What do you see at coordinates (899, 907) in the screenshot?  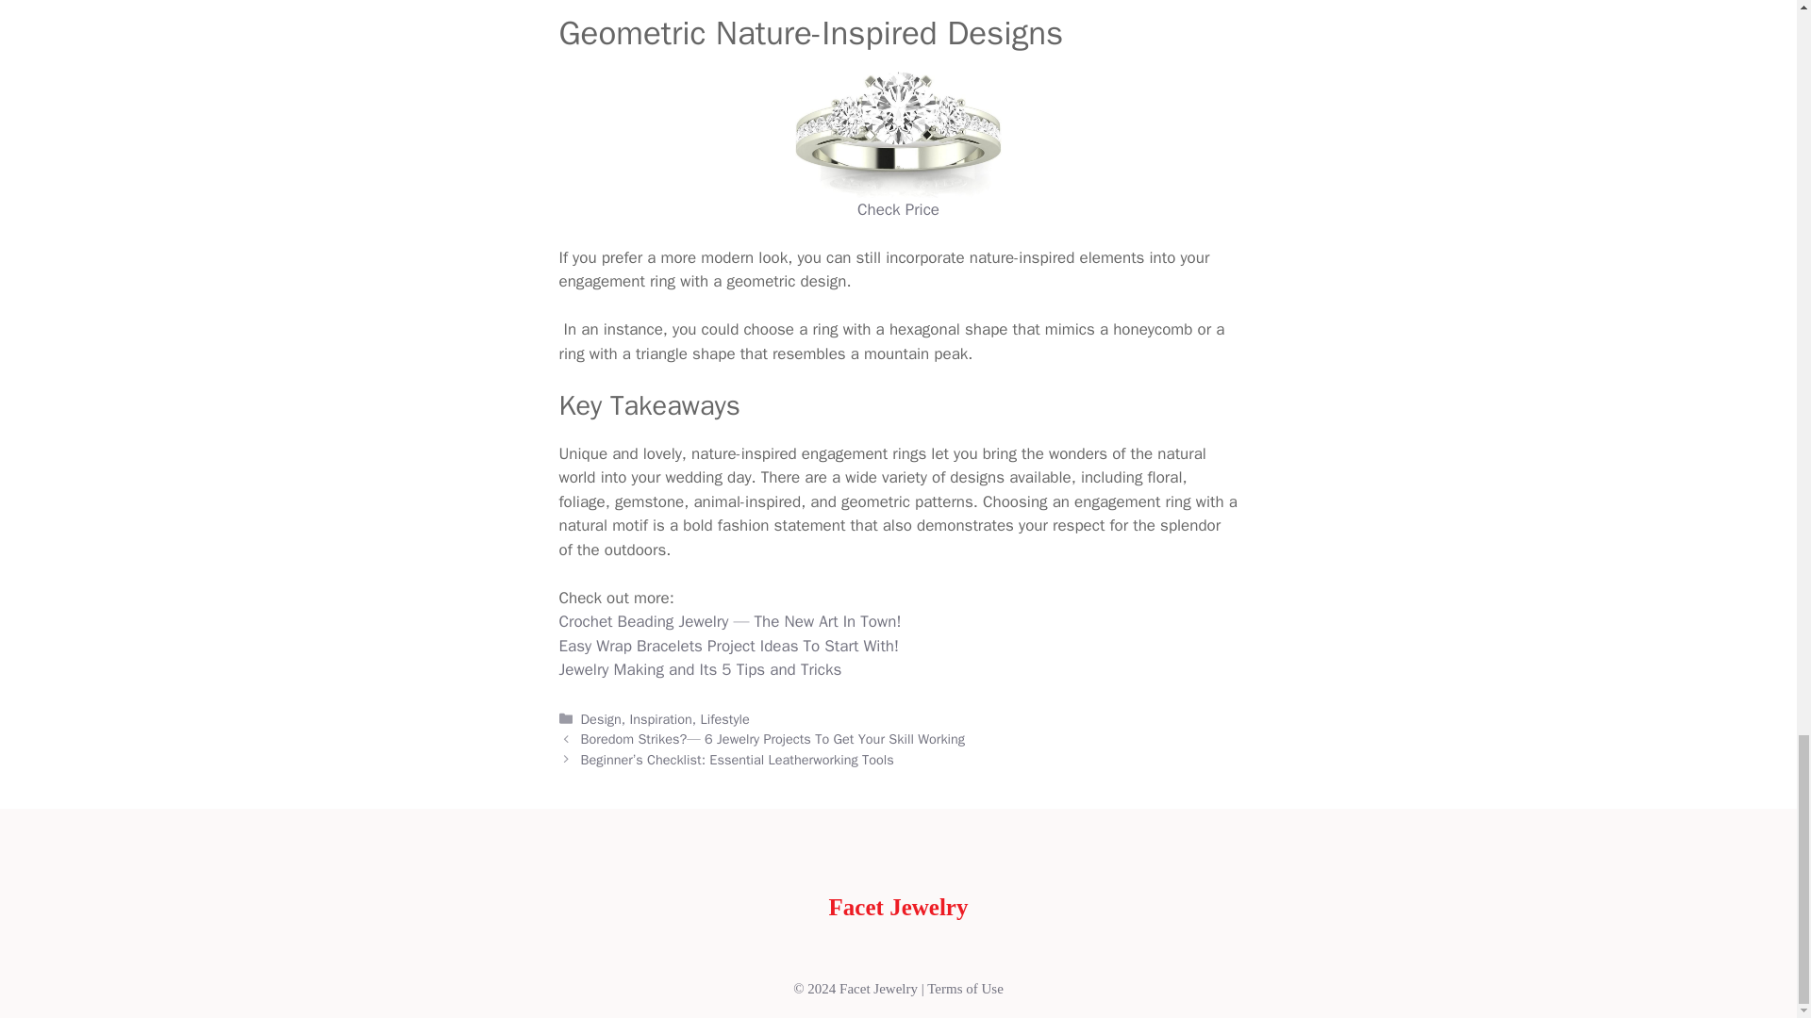 I see `Facet Jewelry` at bounding box center [899, 907].